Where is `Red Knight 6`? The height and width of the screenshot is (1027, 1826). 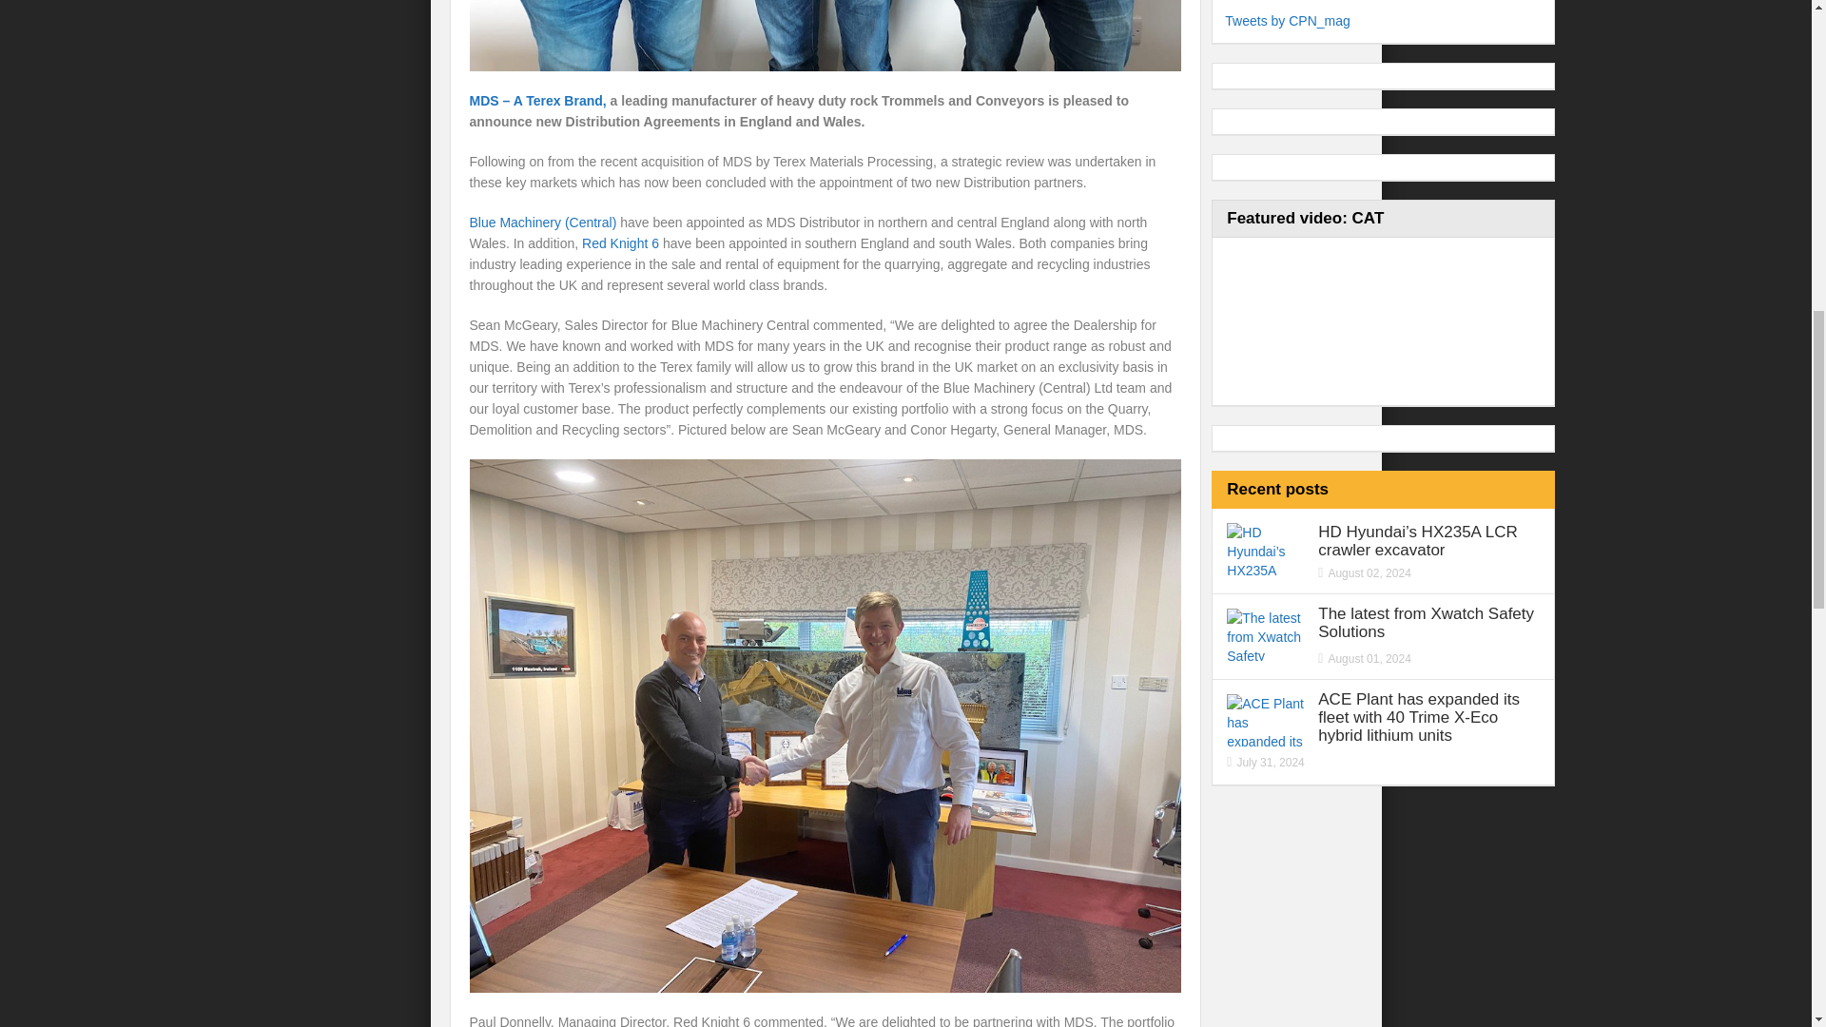 Red Knight 6 is located at coordinates (620, 243).